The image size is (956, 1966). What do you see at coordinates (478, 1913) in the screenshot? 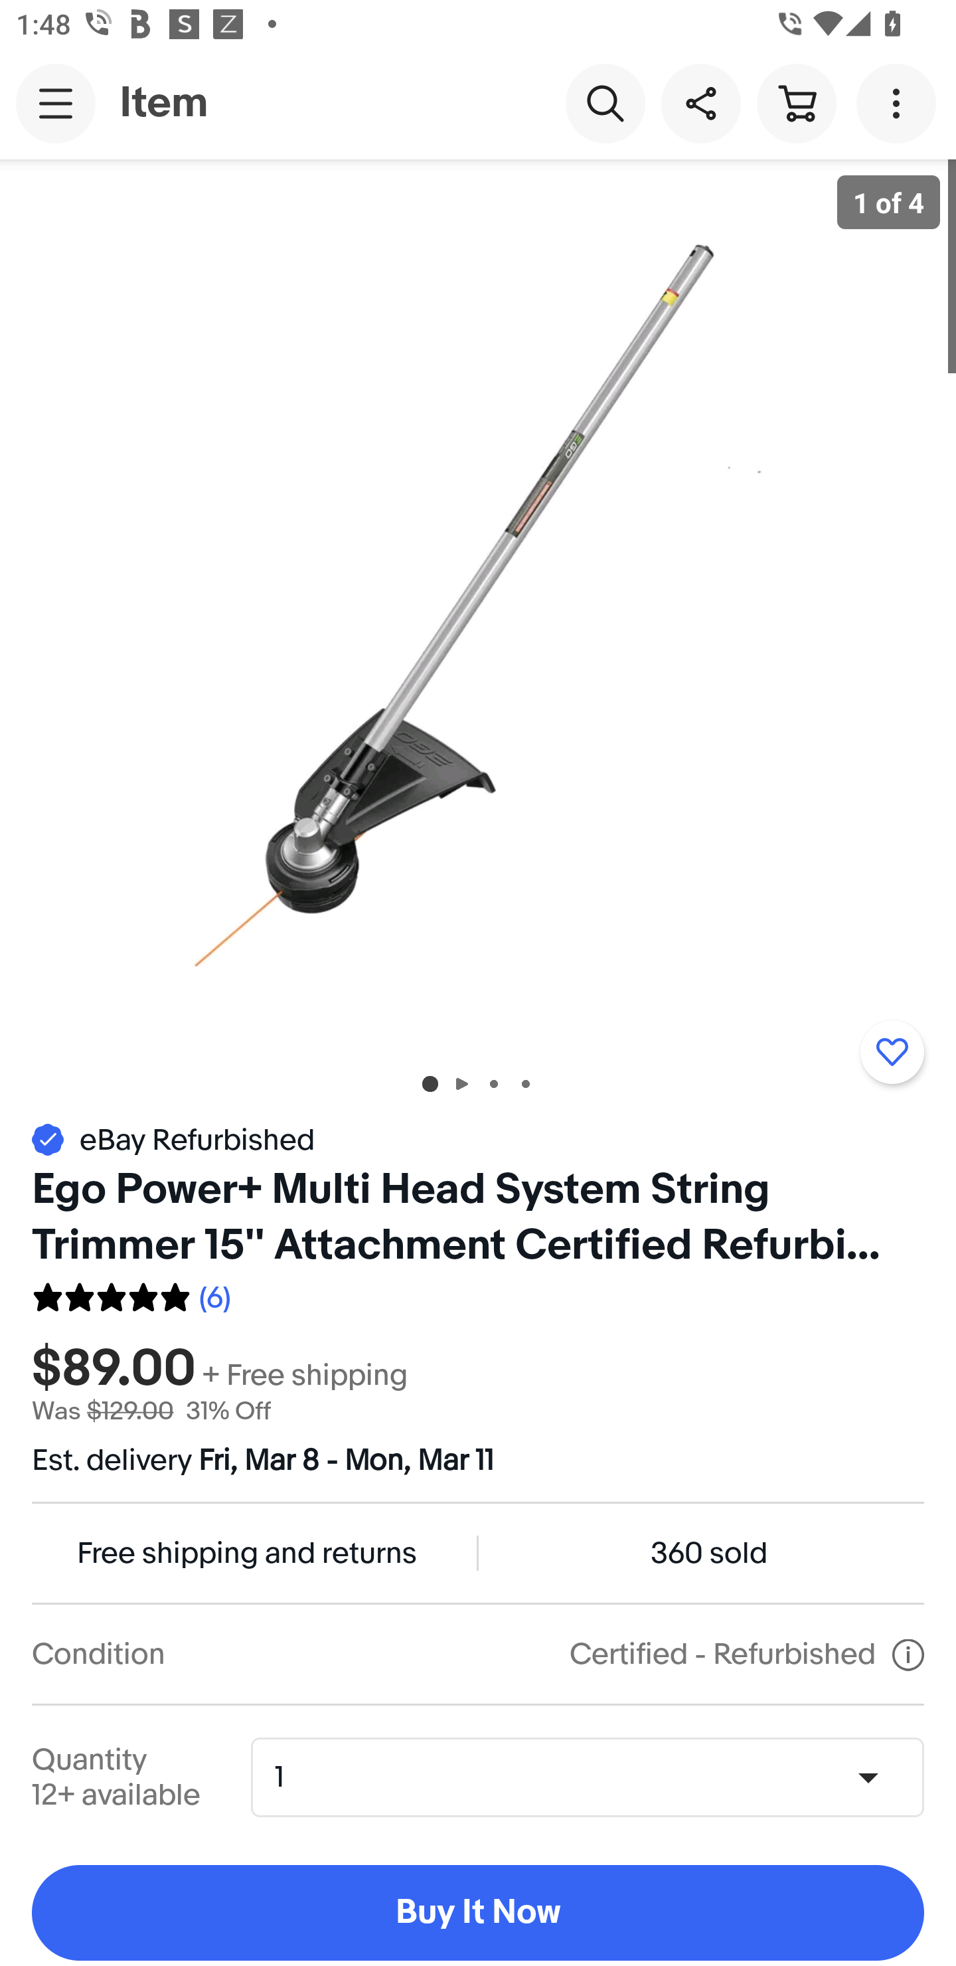
I see `Buy It Now` at bounding box center [478, 1913].